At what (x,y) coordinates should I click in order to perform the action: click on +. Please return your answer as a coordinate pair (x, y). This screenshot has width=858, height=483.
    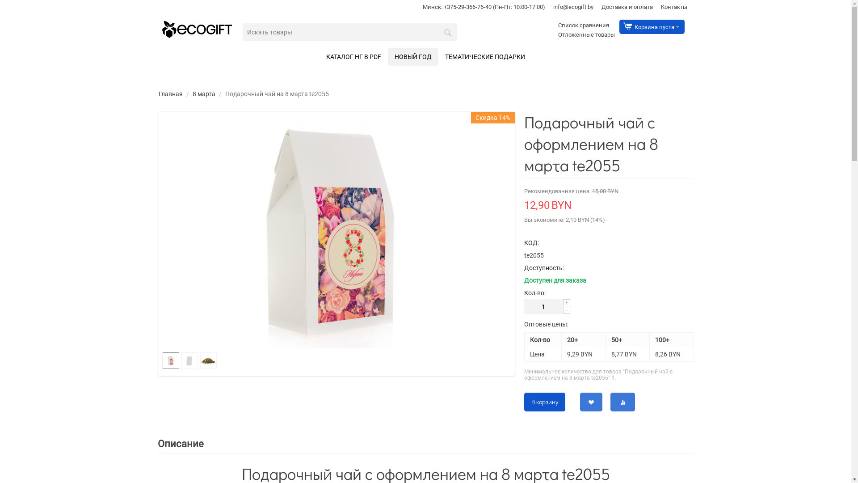
    Looking at the image, I should click on (567, 303).